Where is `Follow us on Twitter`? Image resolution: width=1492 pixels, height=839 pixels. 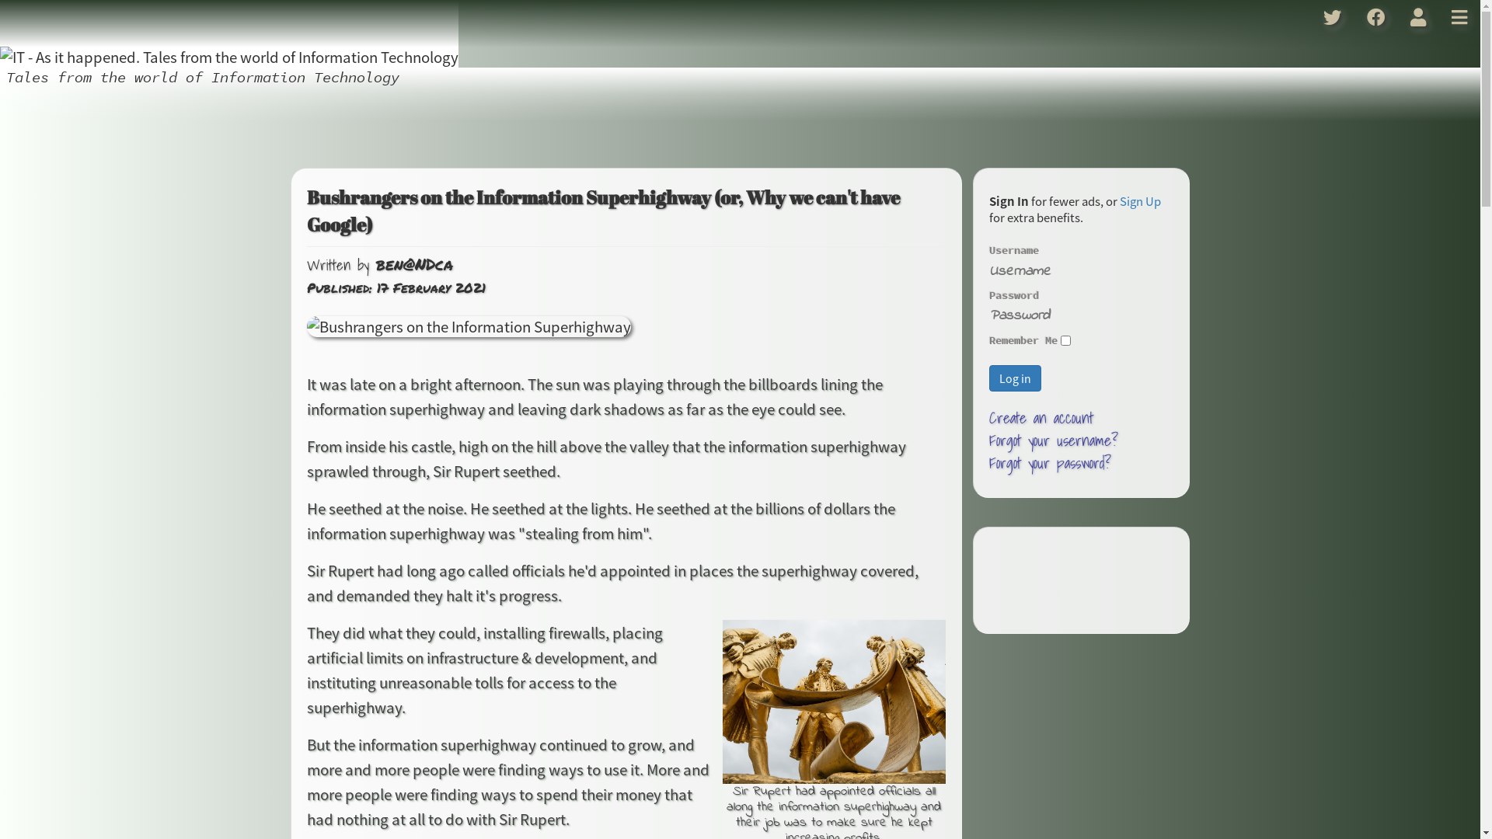
Follow us on Twitter is located at coordinates (1333, 17).